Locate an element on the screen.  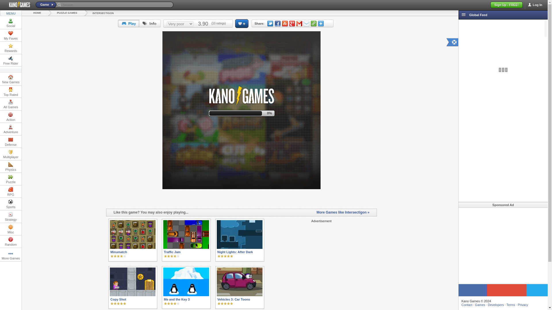
Physics is located at coordinates (11, 166).